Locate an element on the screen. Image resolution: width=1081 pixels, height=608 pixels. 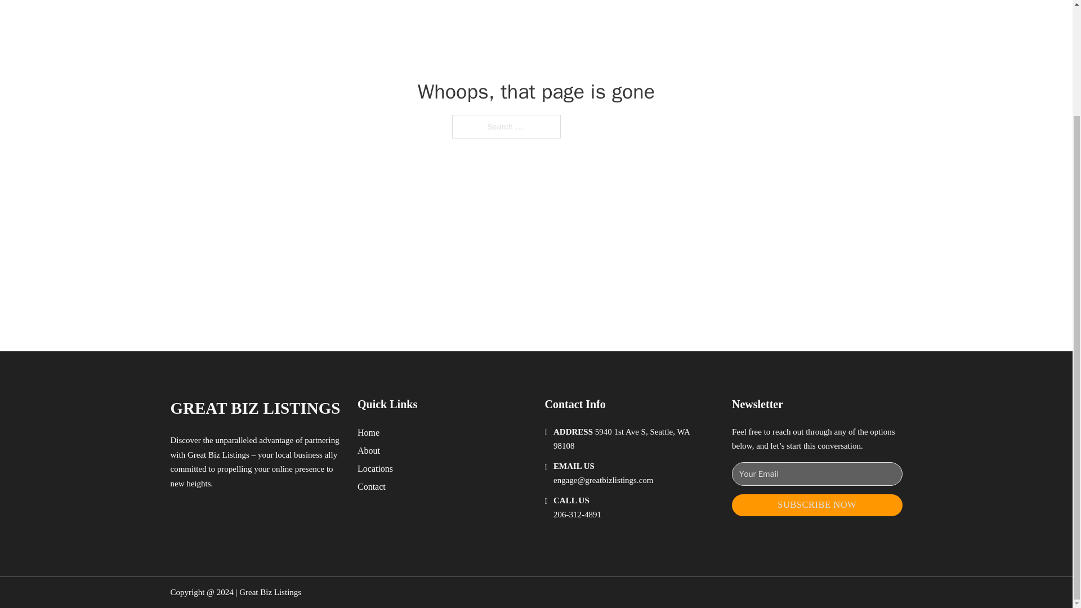
SUBSCRIBE NOW is located at coordinates (817, 505).